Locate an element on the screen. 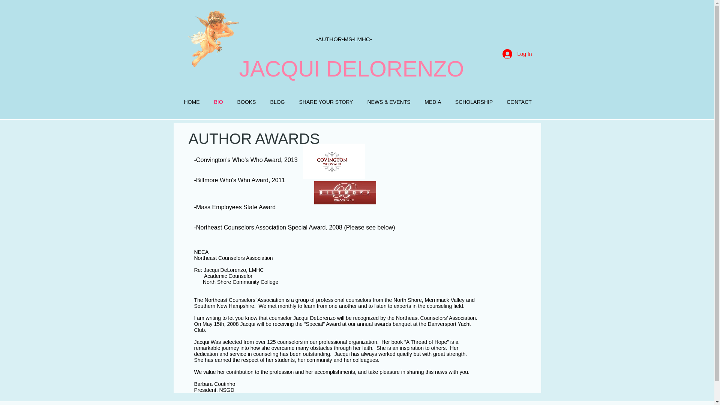  BOOKS is located at coordinates (247, 102).